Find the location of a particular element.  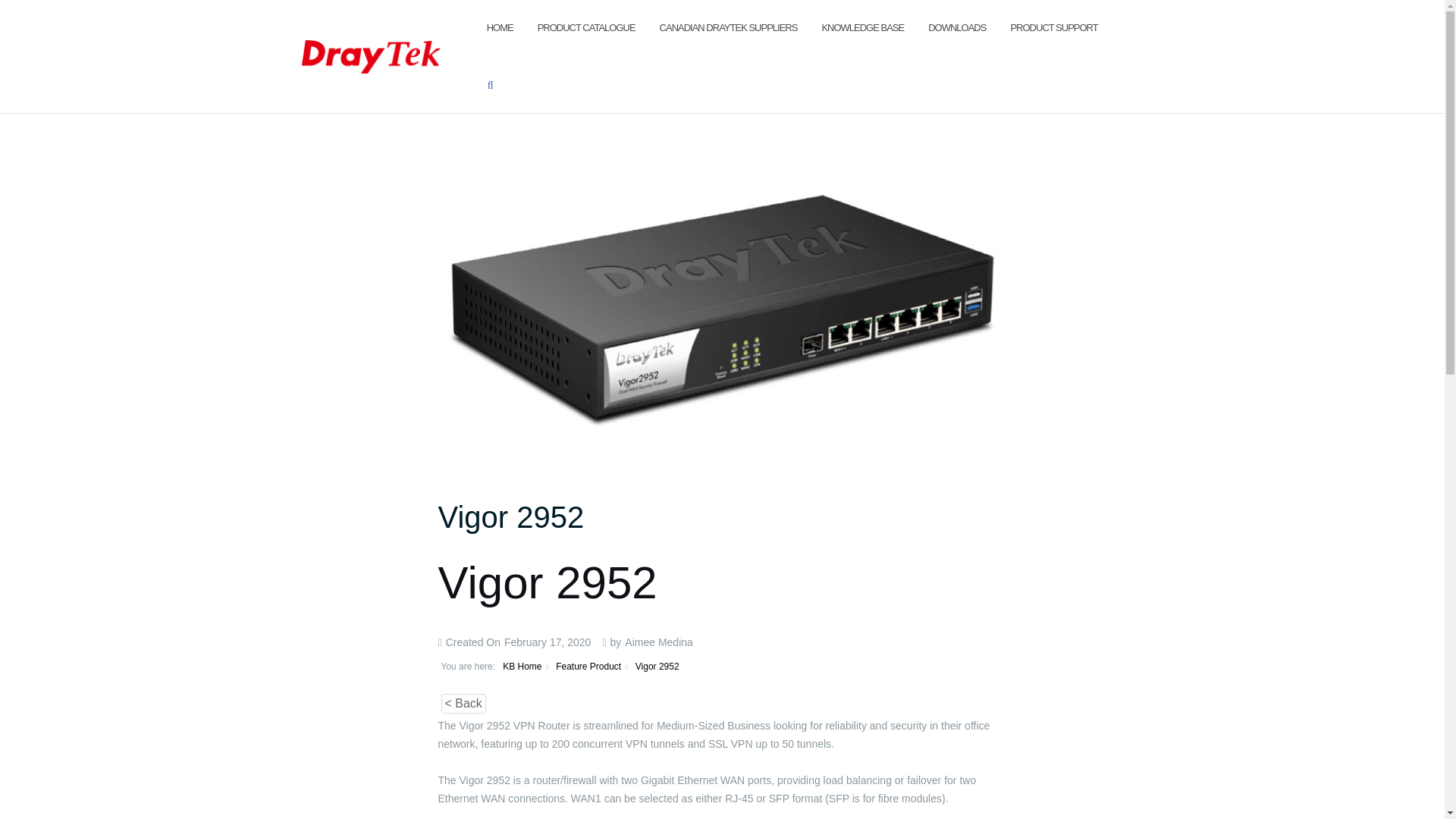

HOME is located at coordinates (500, 27).